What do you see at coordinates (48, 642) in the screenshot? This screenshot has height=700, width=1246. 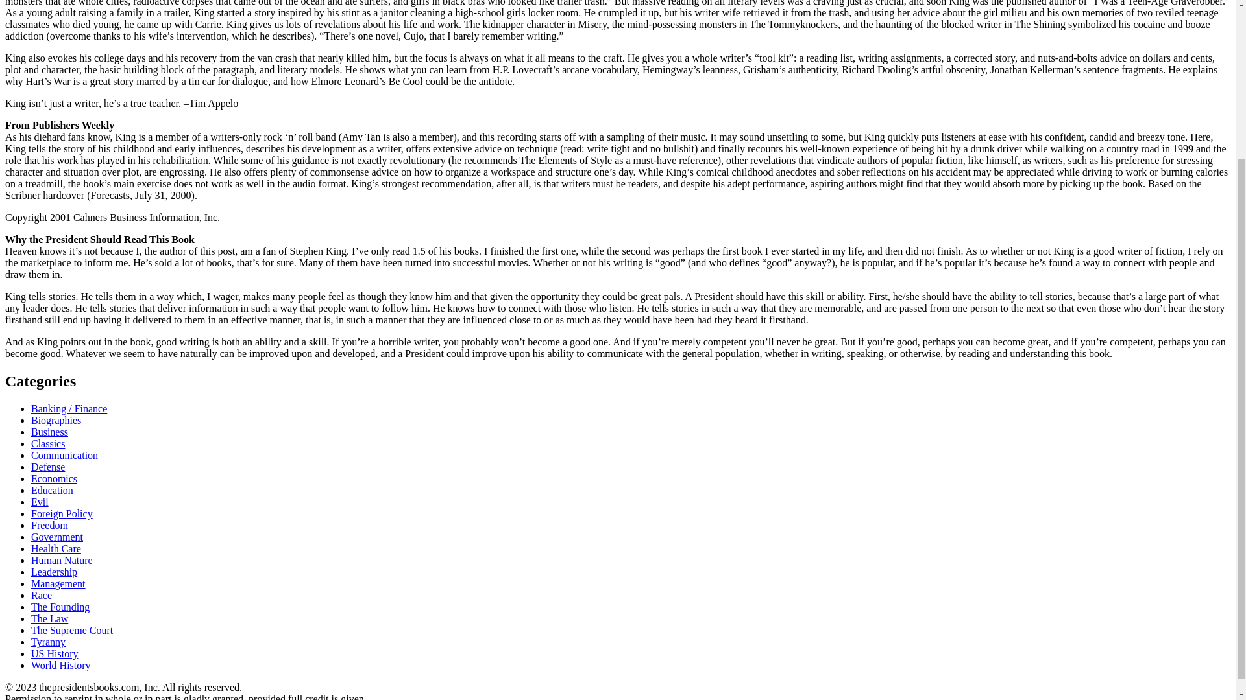 I see `Tyranny` at bounding box center [48, 642].